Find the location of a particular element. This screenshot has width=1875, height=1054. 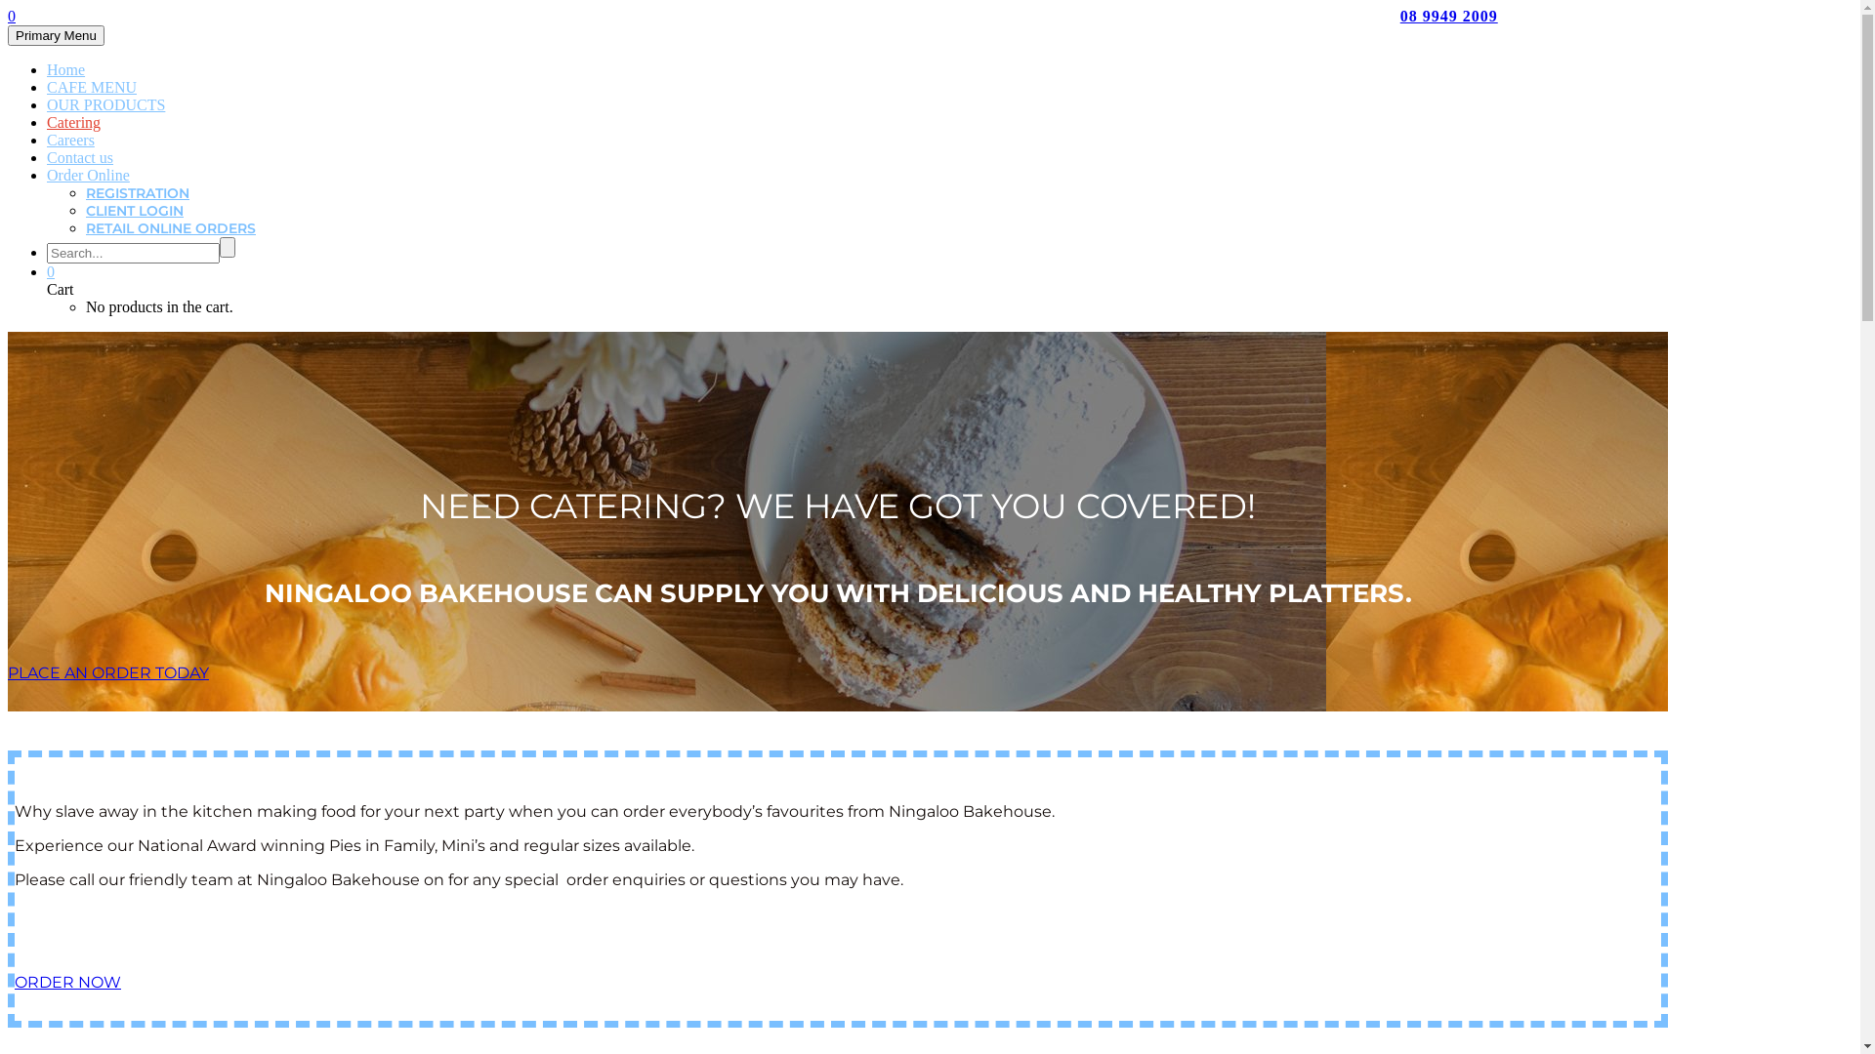

PLACE AN ORDER TODAY is located at coordinates (108, 673).